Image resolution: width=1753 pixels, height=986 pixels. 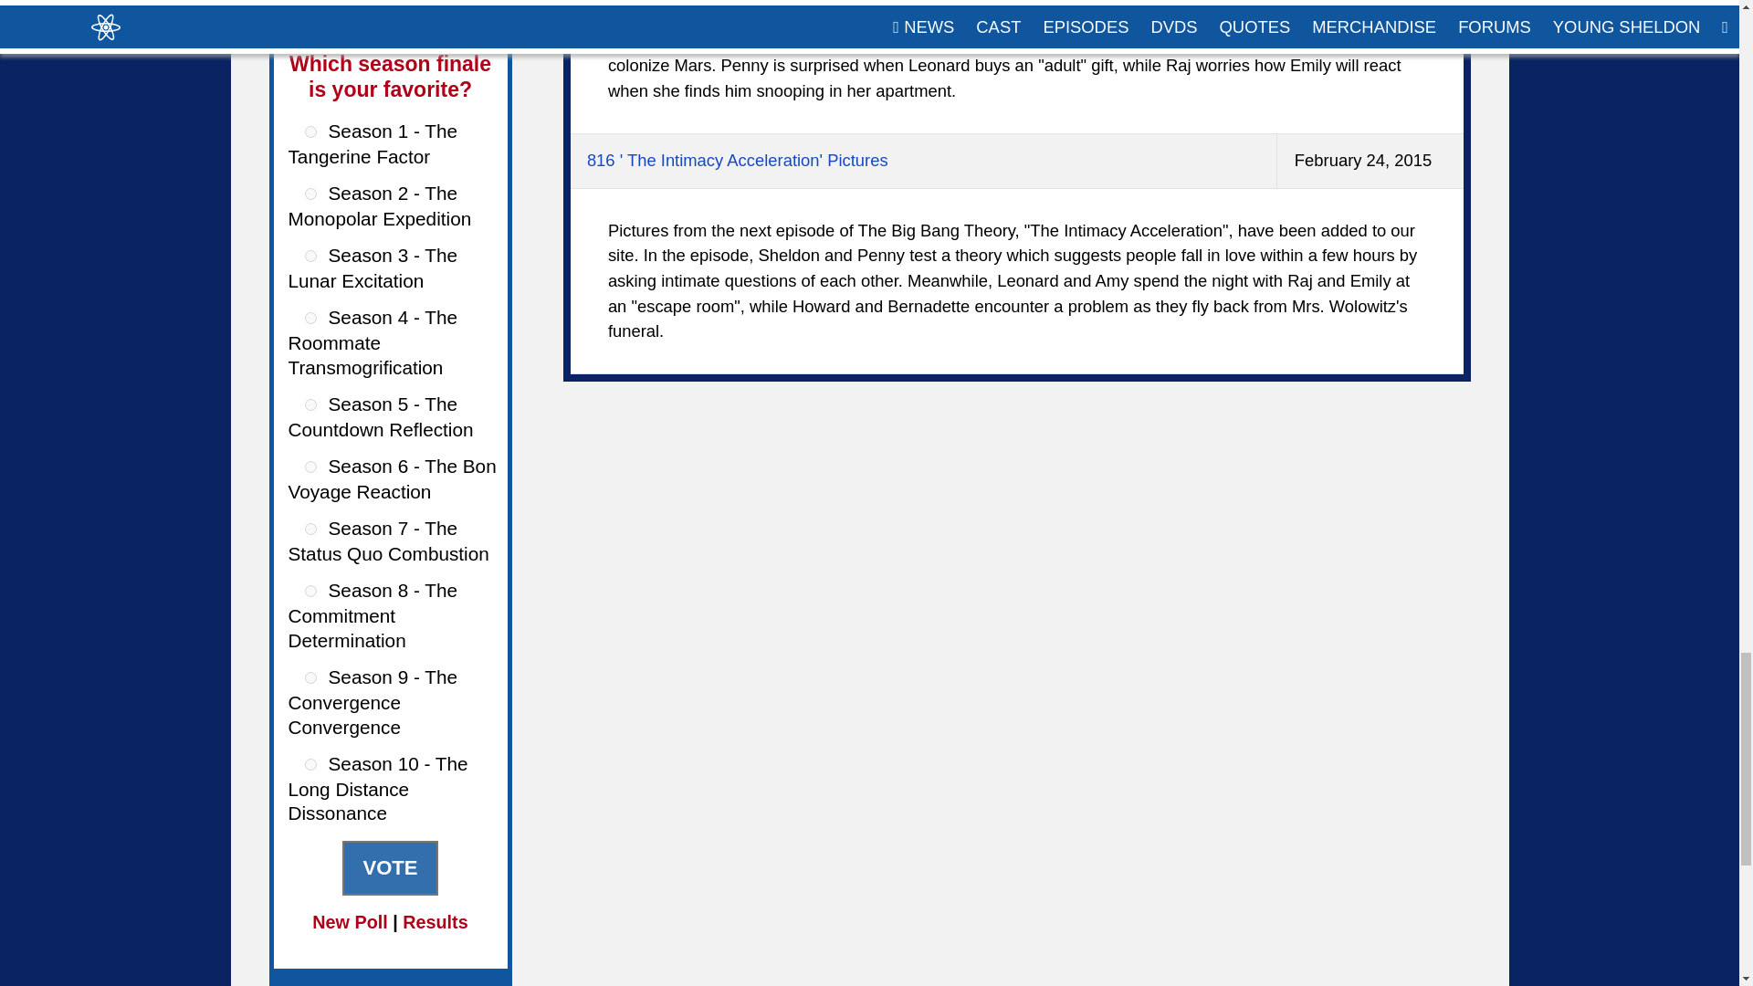 What do you see at coordinates (310, 677) in the screenshot?
I see `9` at bounding box center [310, 677].